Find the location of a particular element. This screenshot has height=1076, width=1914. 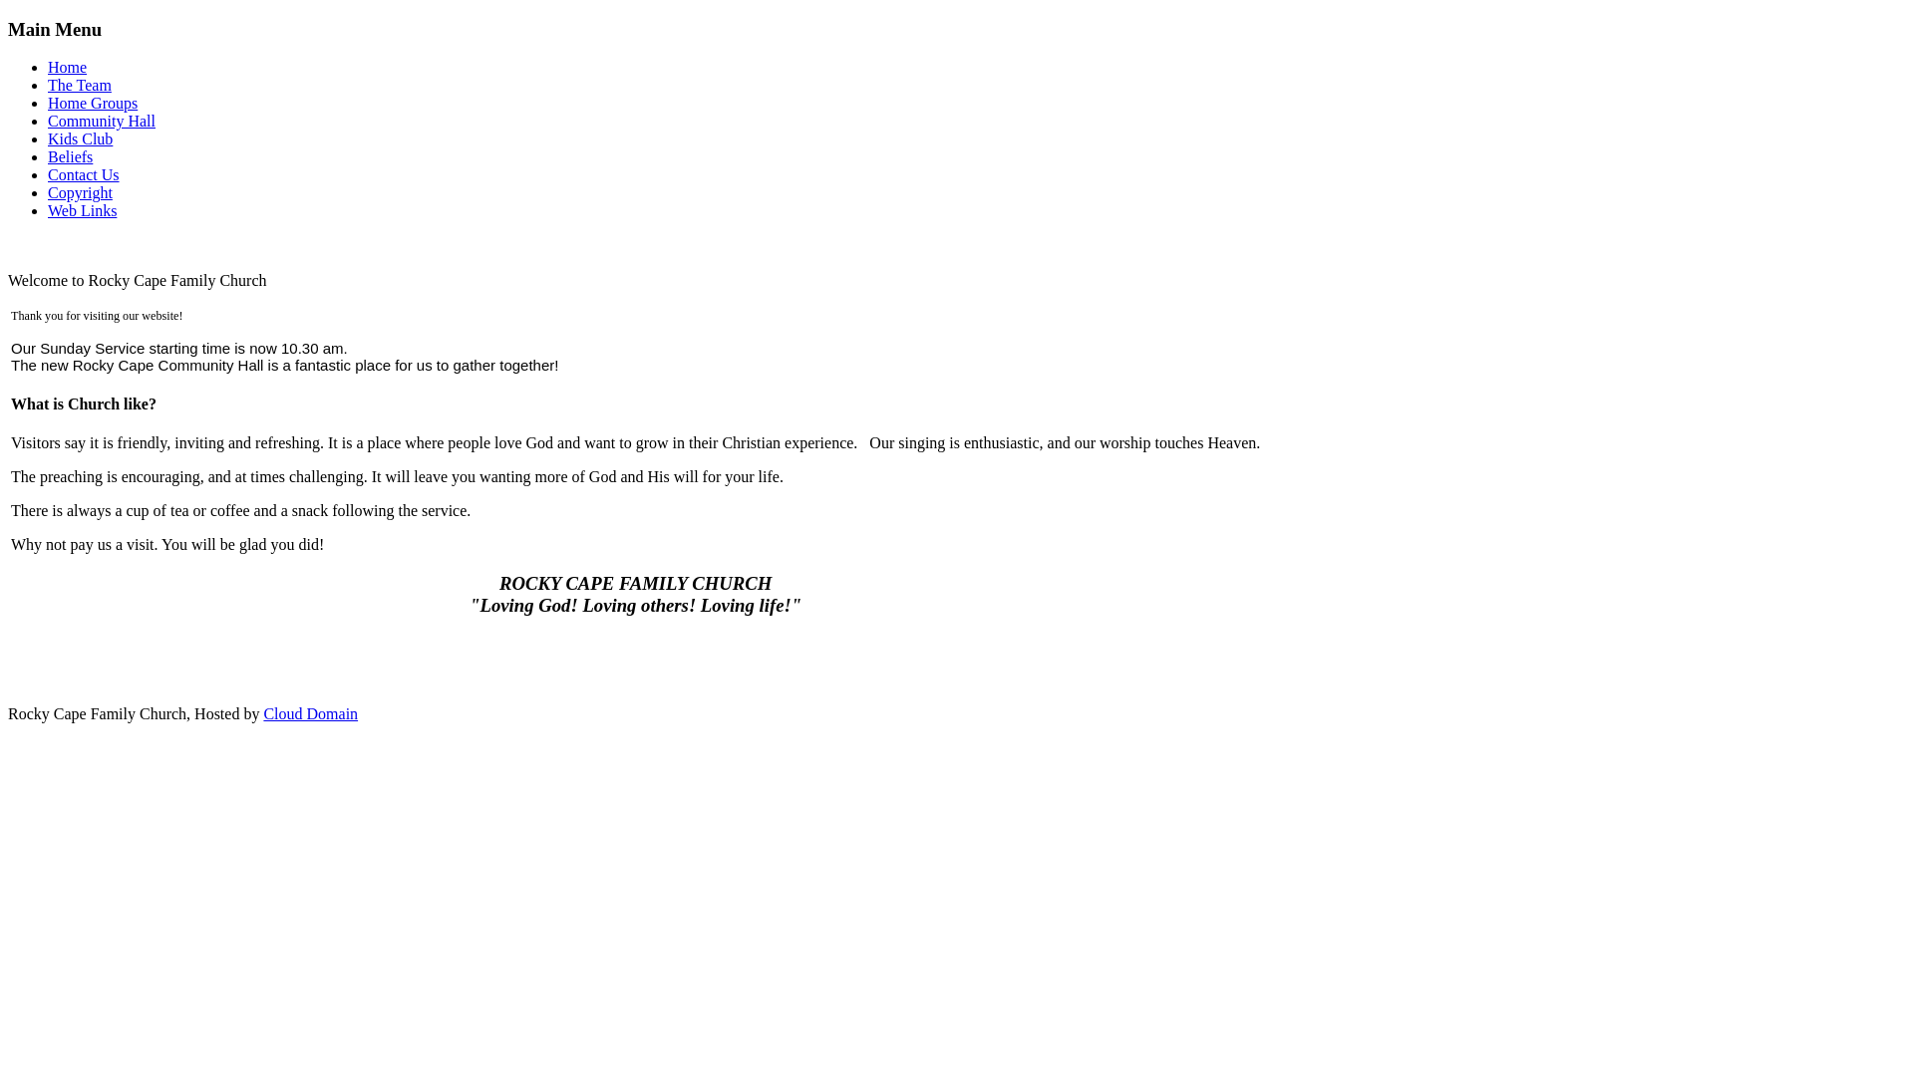

Home Groups is located at coordinates (93, 104).